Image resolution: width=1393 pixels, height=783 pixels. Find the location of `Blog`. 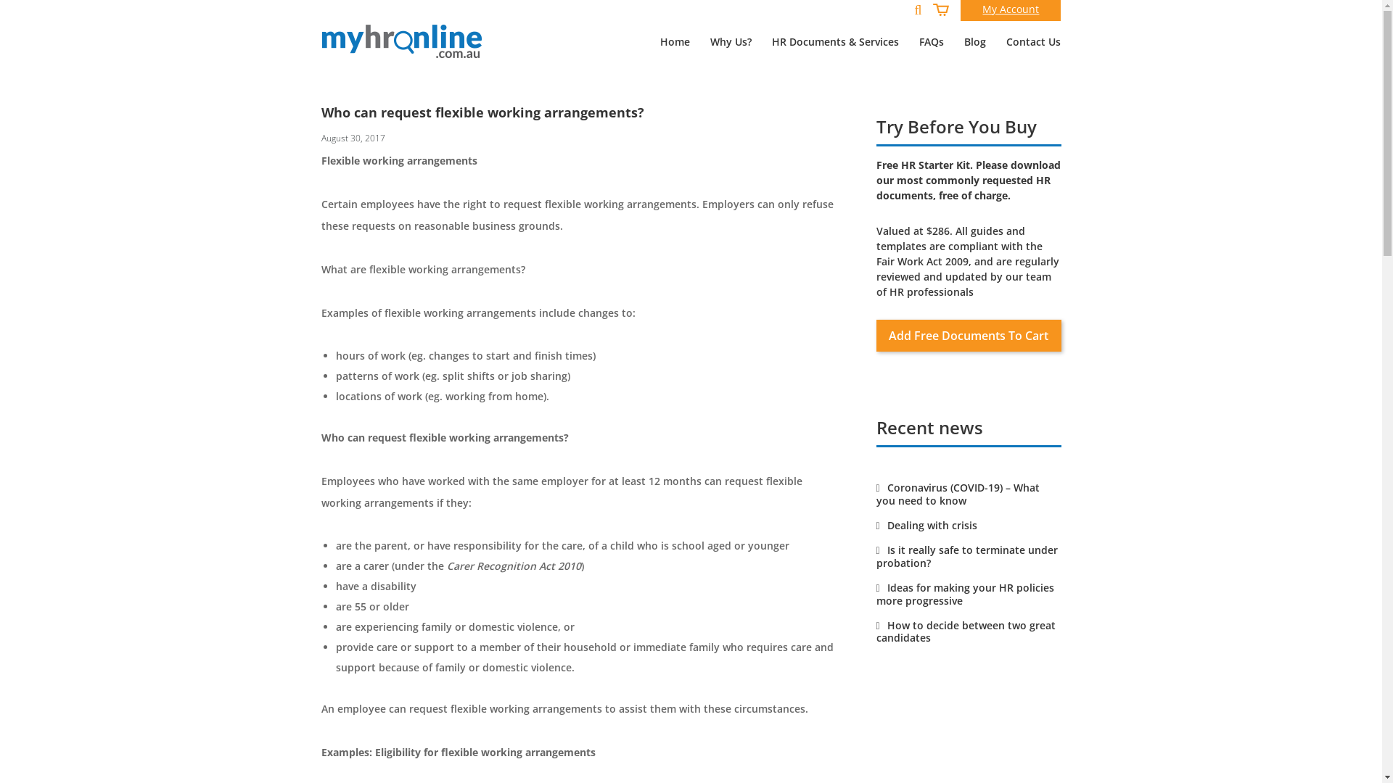

Blog is located at coordinates (975, 42).